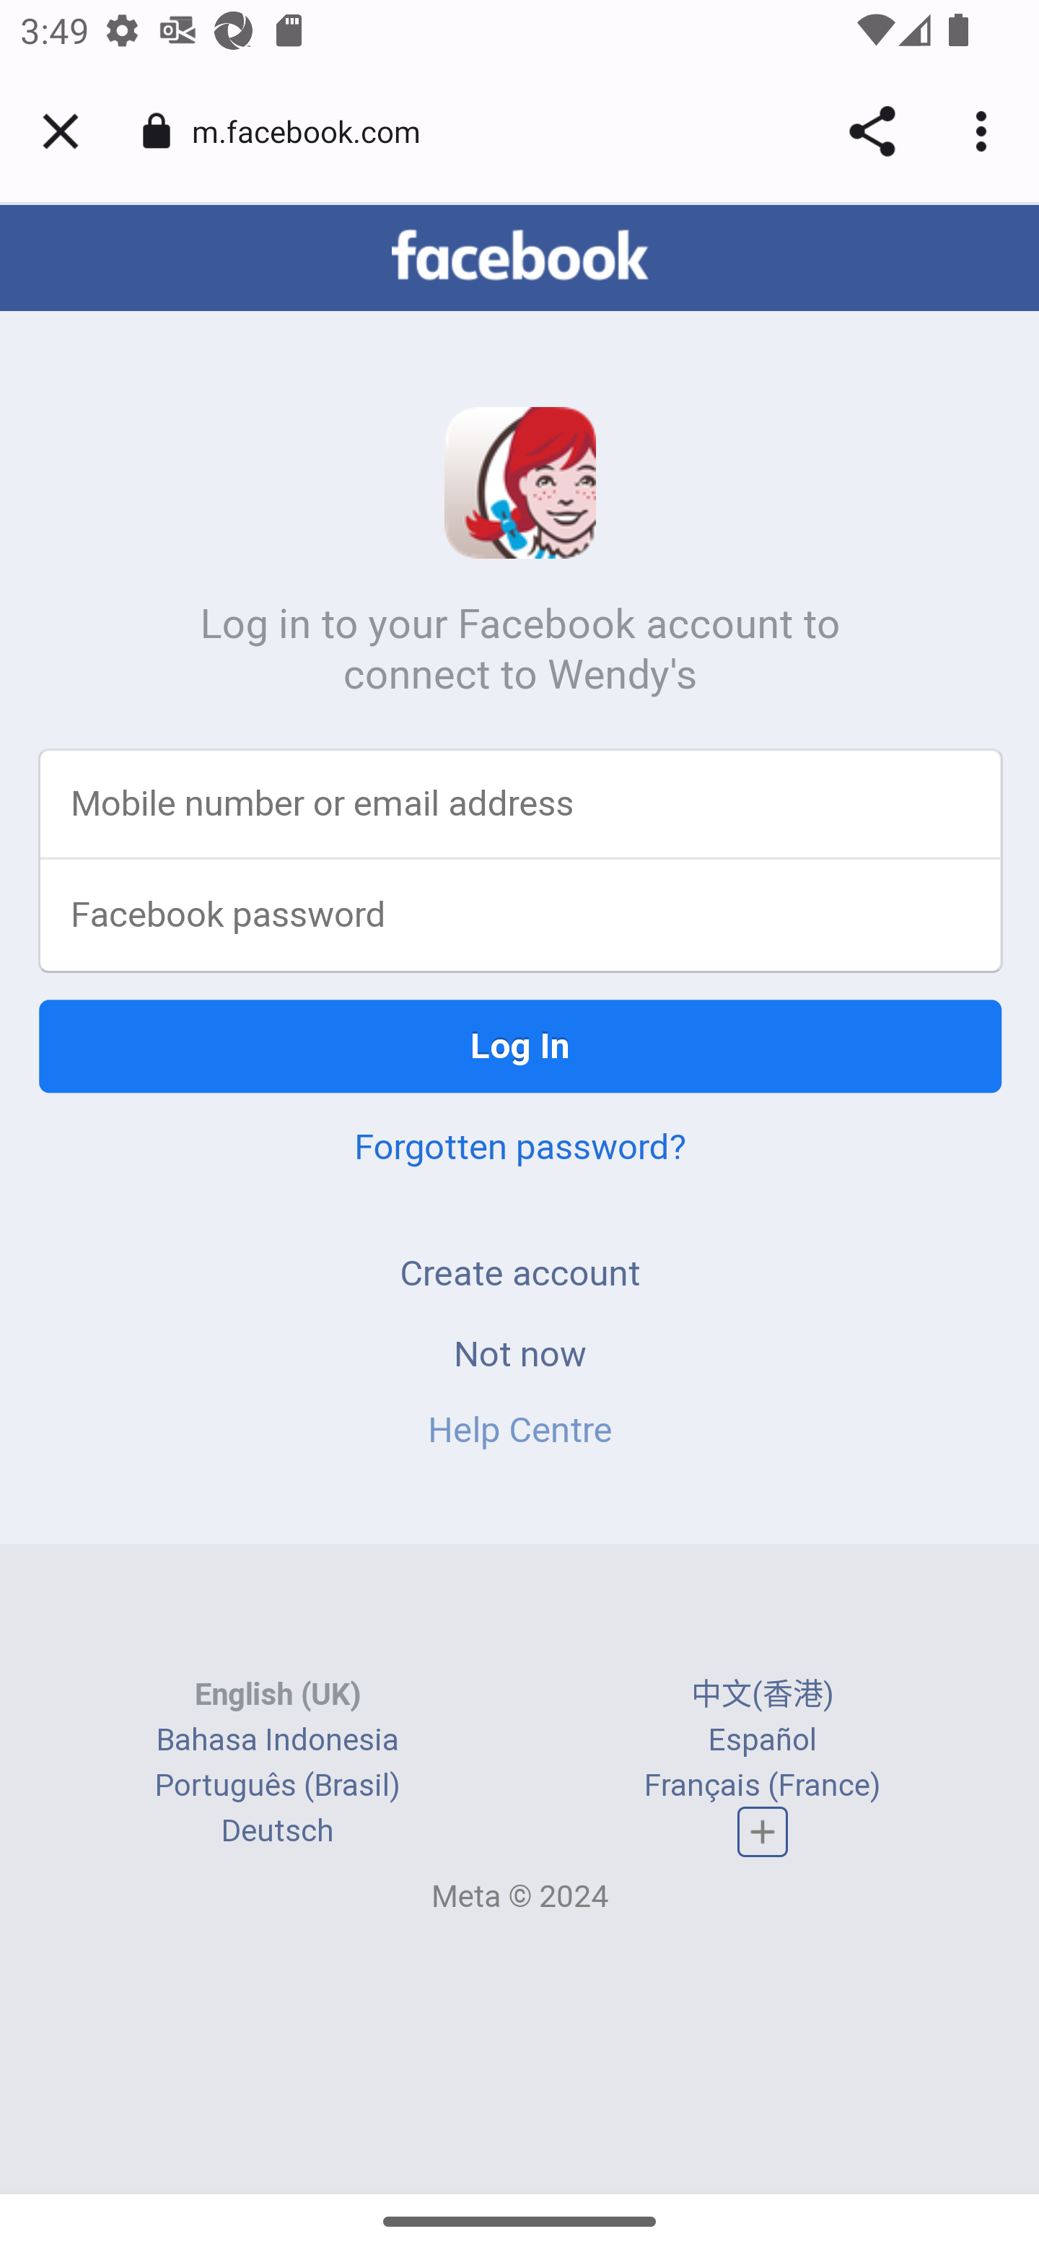 This screenshot has width=1039, height=2252. Describe the element at coordinates (986, 131) in the screenshot. I see `More options` at that location.